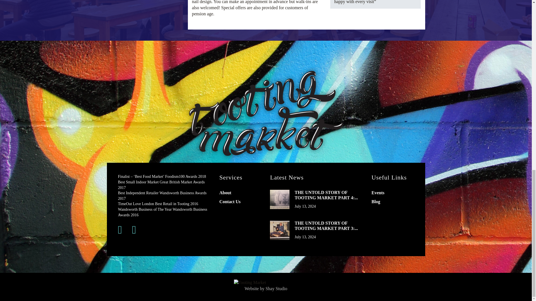 Image resolution: width=536 pixels, height=301 pixels. What do you see at coordinates (378, 192) in the screenshot?
I see `Events` at bounding box center [378, 192].